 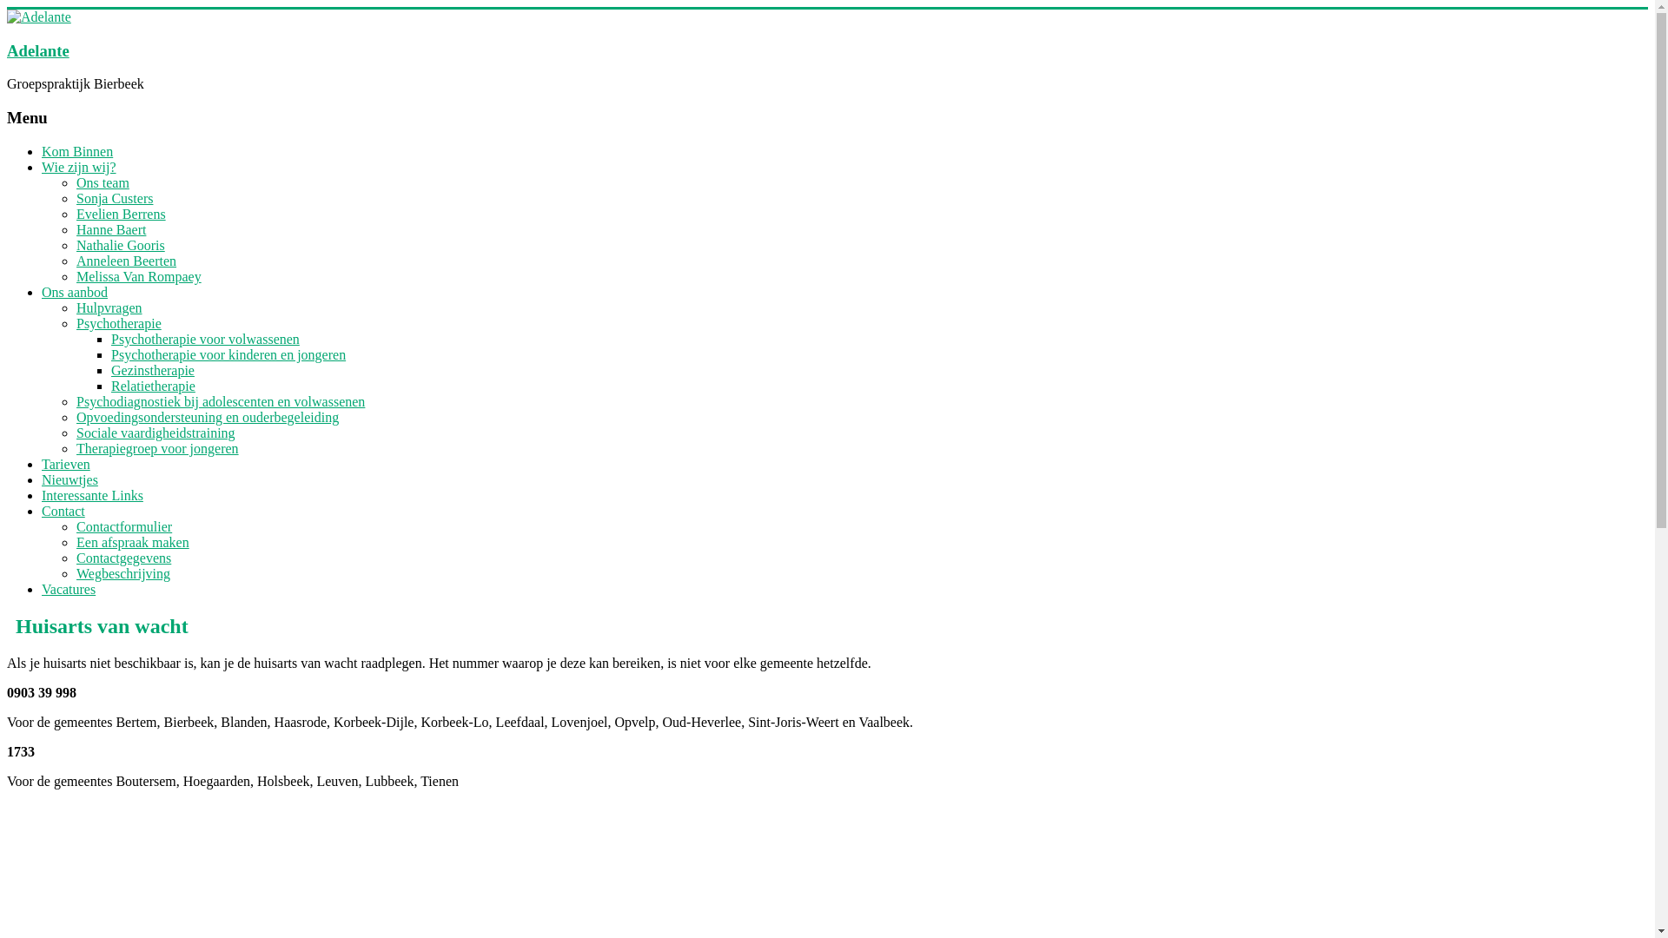 What do you see at coordinates (205, 339) in the screenshot?
I see `Psychotherapie voor volwassenen` at bounding box center [205, 339].